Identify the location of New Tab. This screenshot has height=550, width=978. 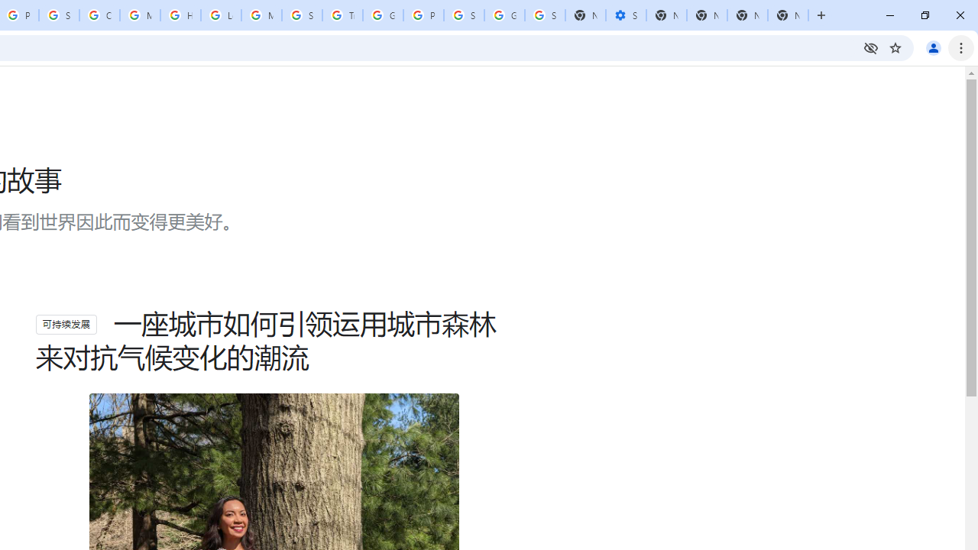
(788, 15).